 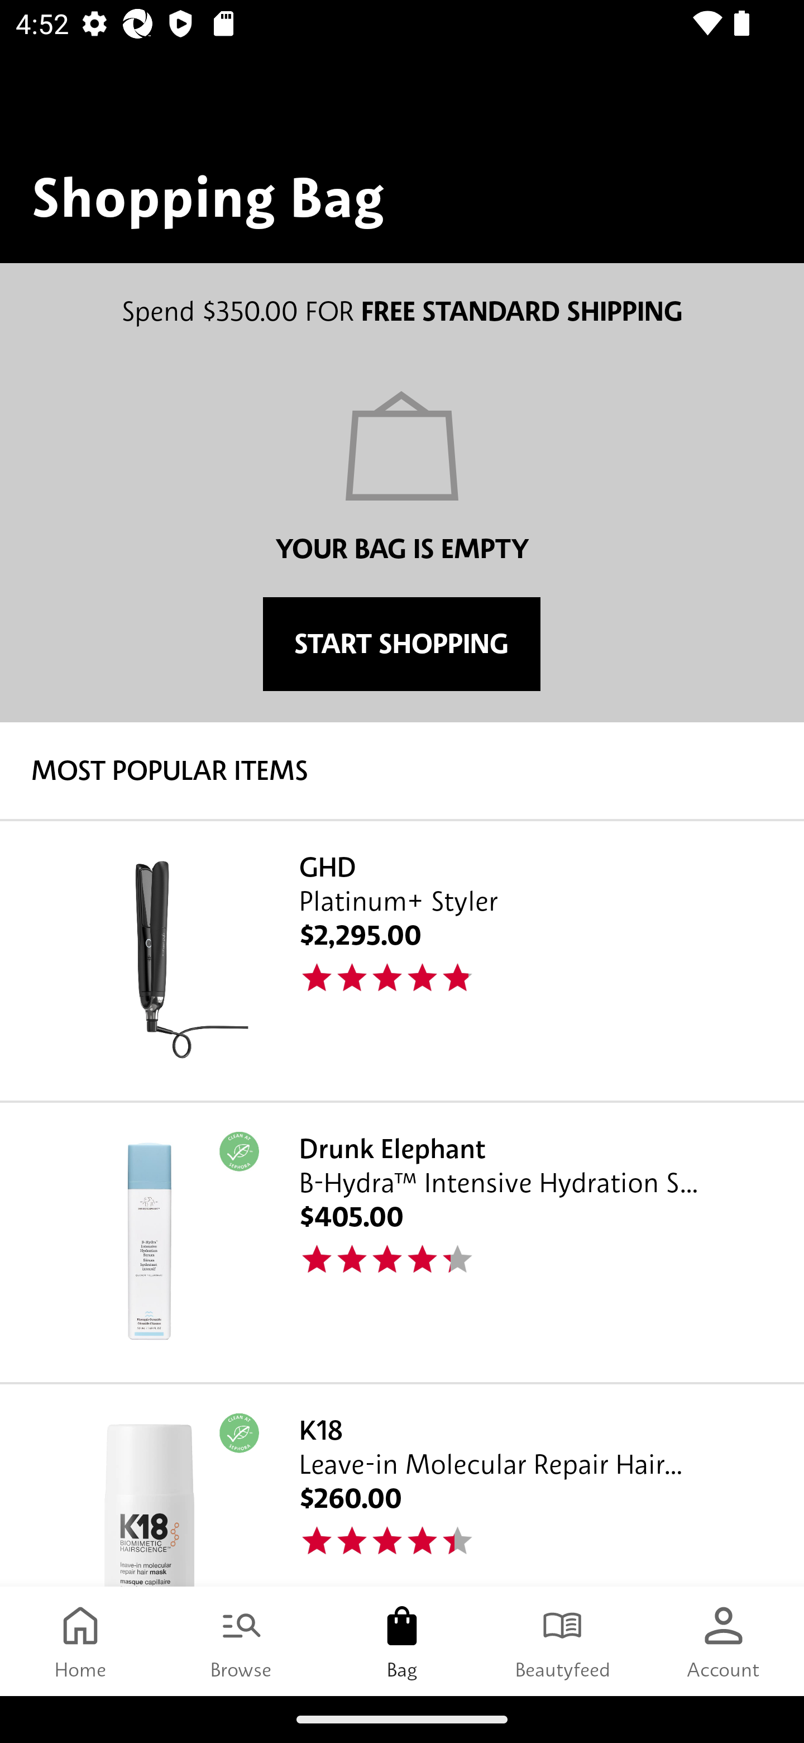 What do you see at coordinates (80, 1641) in the screenshot?
I see `Home` at bounding box center [80, 1641].